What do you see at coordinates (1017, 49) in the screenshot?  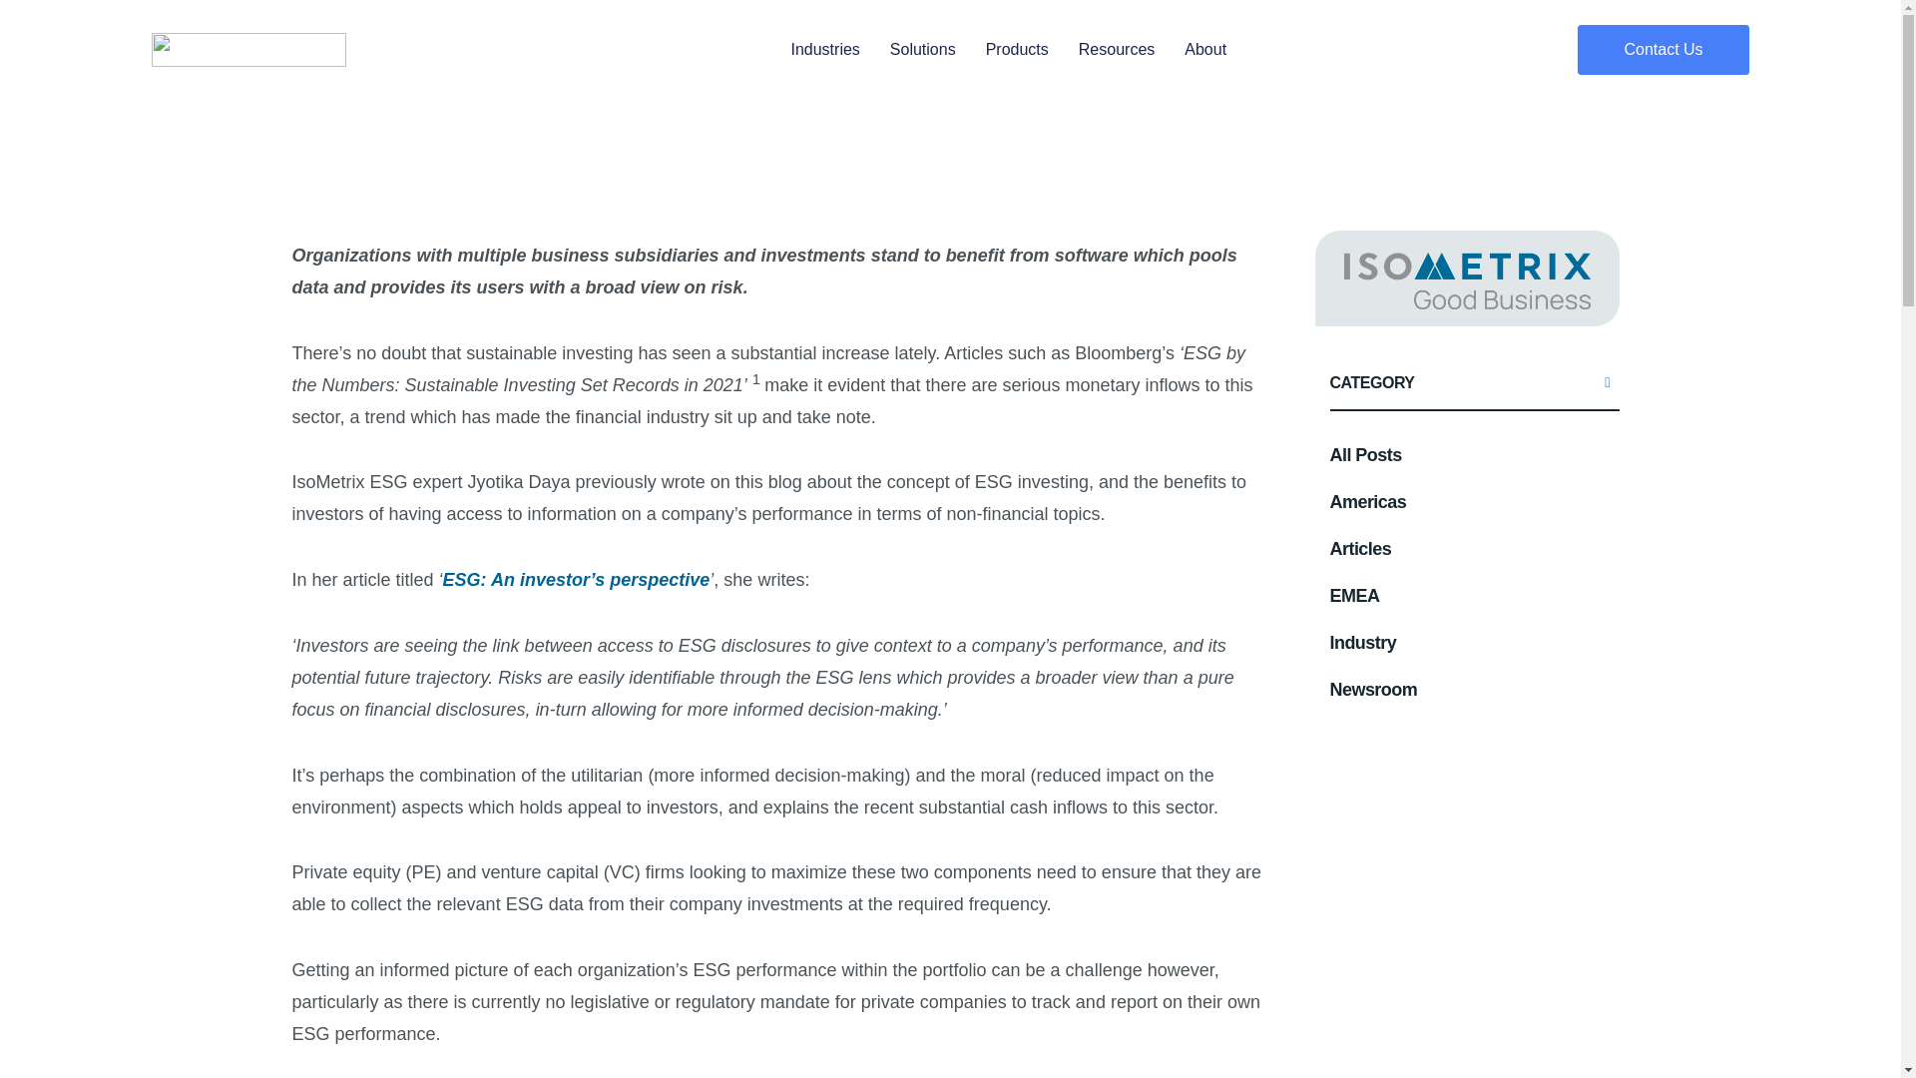 I see `Products` at bounding box center [1017, 49].